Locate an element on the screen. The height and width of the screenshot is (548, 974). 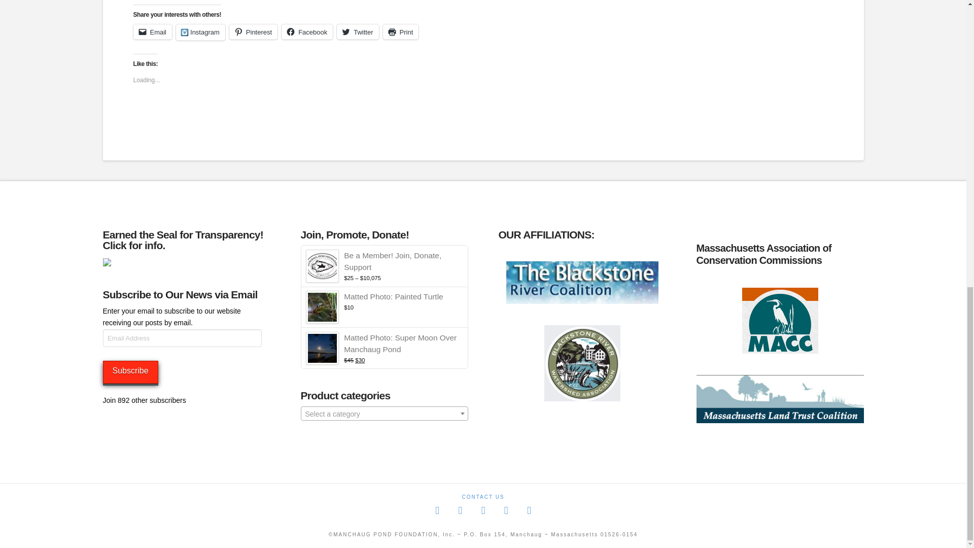
Click to print is located at coordinates (401, 31).